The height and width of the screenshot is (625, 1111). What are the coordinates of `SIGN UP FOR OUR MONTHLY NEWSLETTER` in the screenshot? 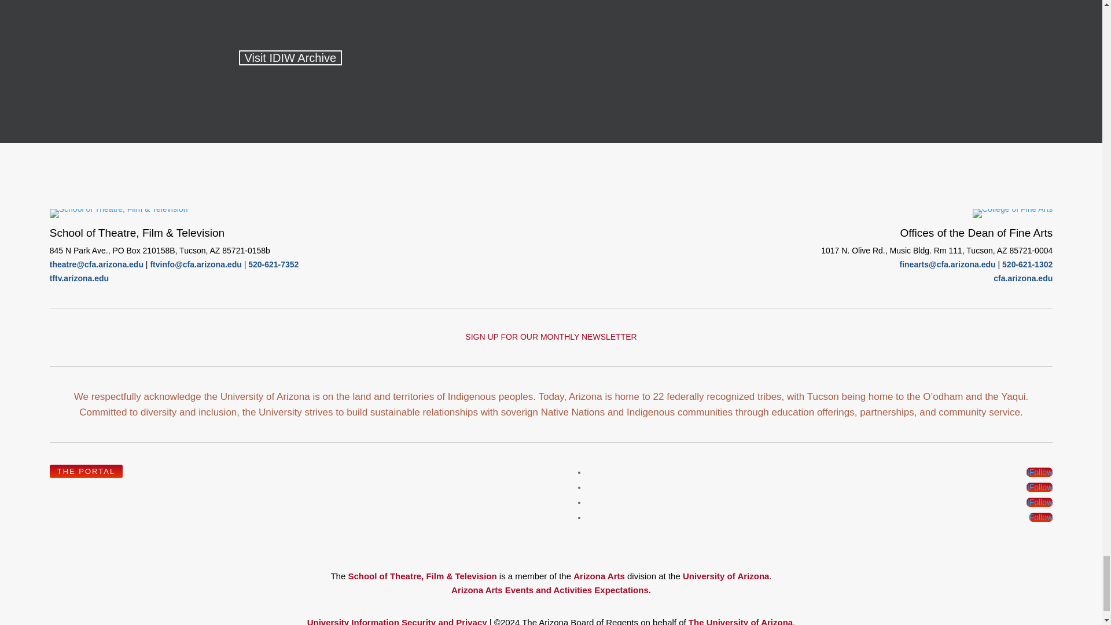 It's located at (551, 336).